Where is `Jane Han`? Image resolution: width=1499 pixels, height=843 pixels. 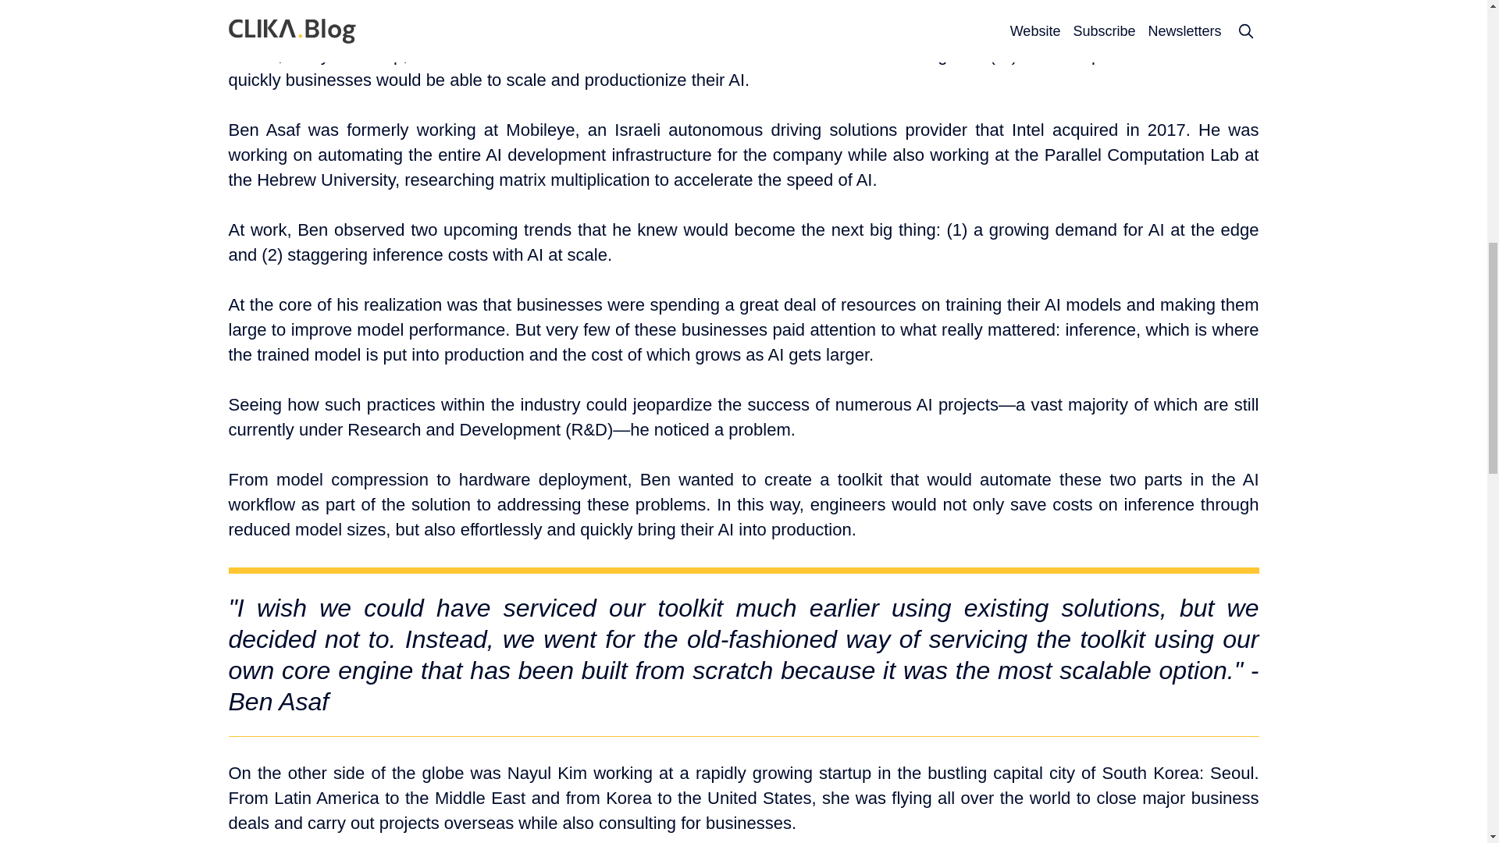
Jane Han is located at coordinates (754, 1).